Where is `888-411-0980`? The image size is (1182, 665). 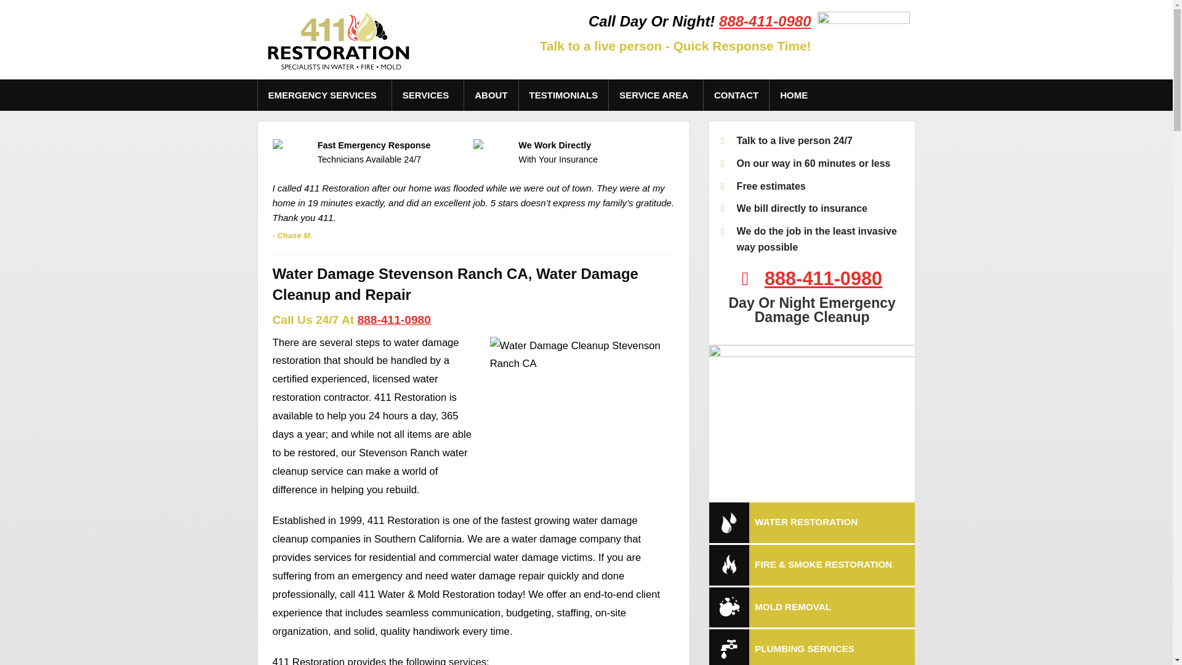
888-411-0980 is located at coordinates (824, 278).